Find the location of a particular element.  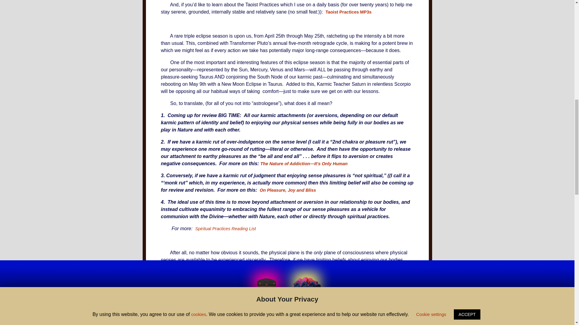

On Pleasure, Joy and Bliss is located at coordinates (288, 190).